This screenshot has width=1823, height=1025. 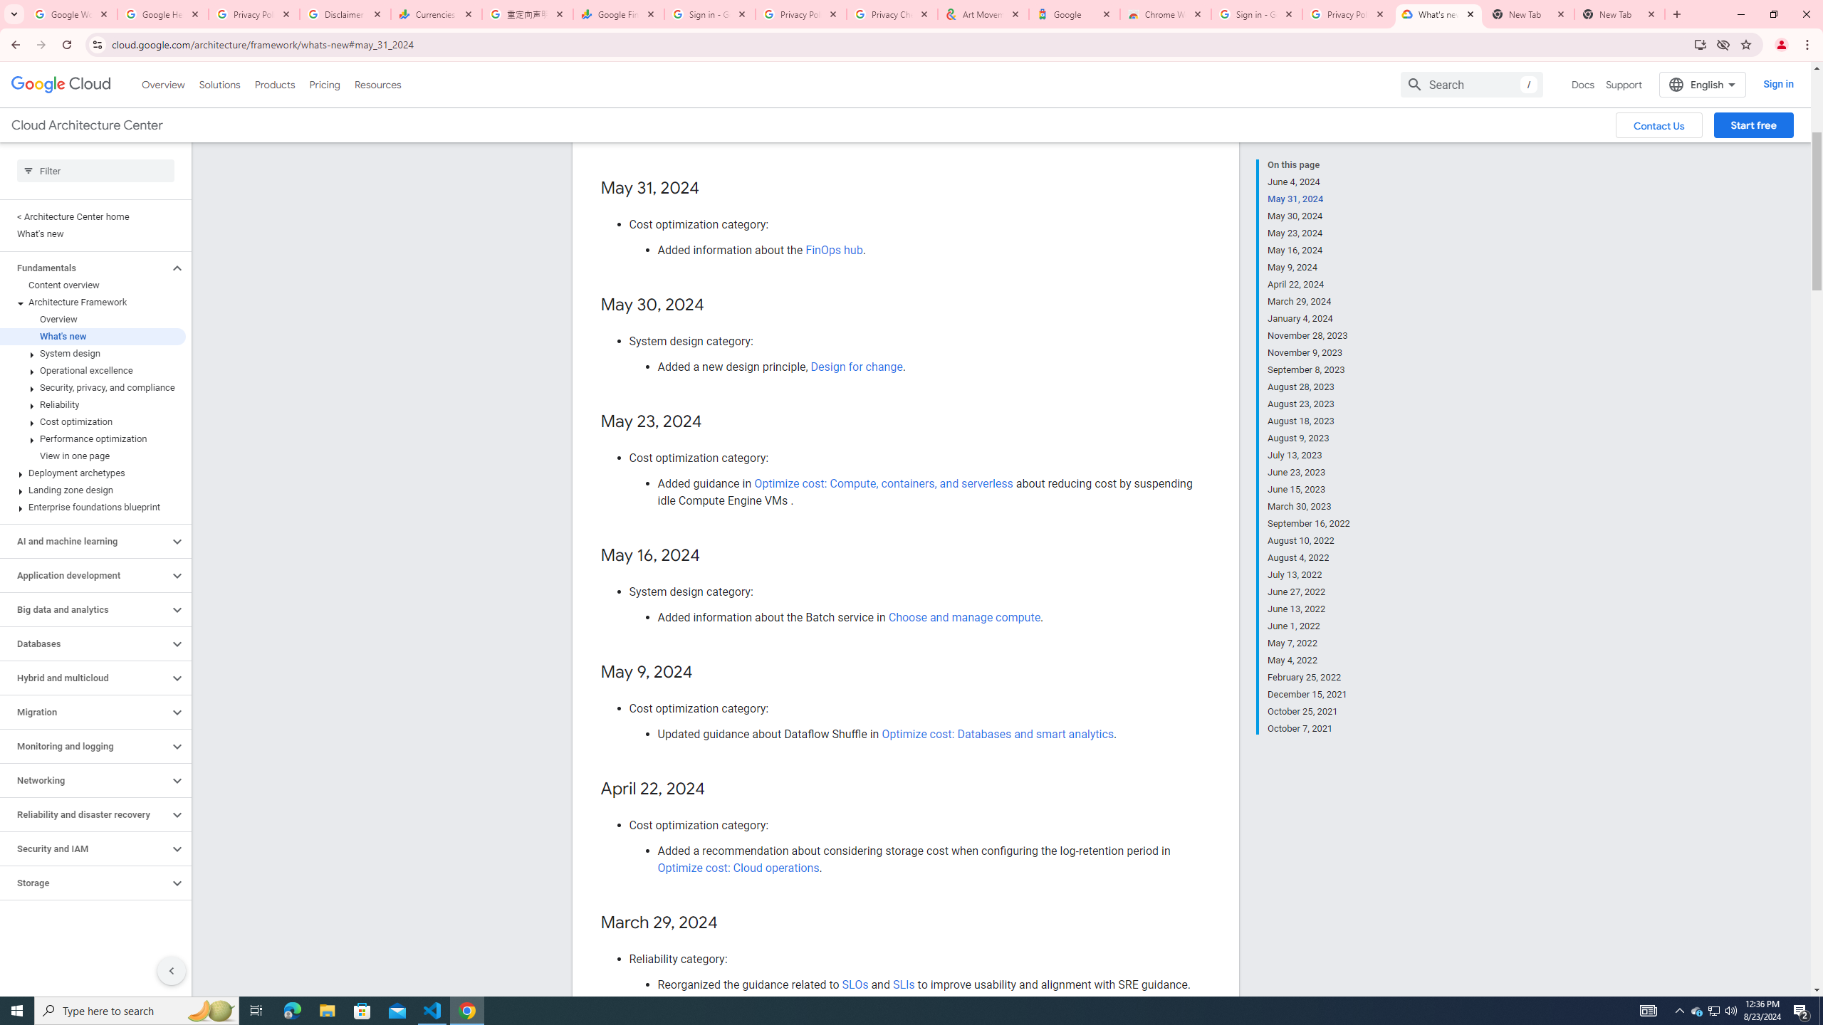 I want to click on Architecture Framework, so click(x=93, y=302).